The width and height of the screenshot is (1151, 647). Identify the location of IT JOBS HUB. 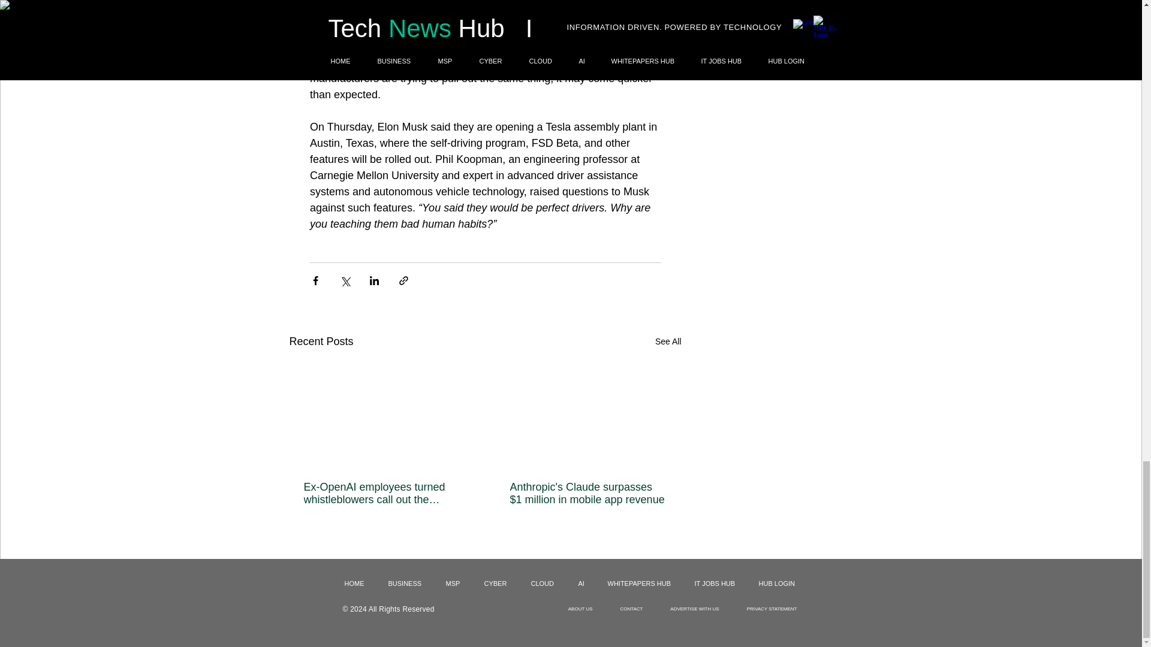
(718, 583).